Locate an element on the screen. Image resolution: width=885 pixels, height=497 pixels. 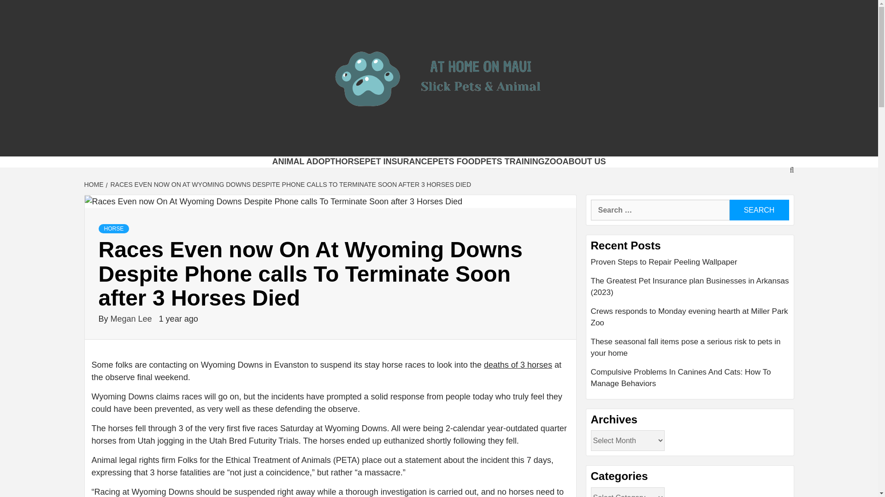
ABOUT US is located at coordinates (584, 161).